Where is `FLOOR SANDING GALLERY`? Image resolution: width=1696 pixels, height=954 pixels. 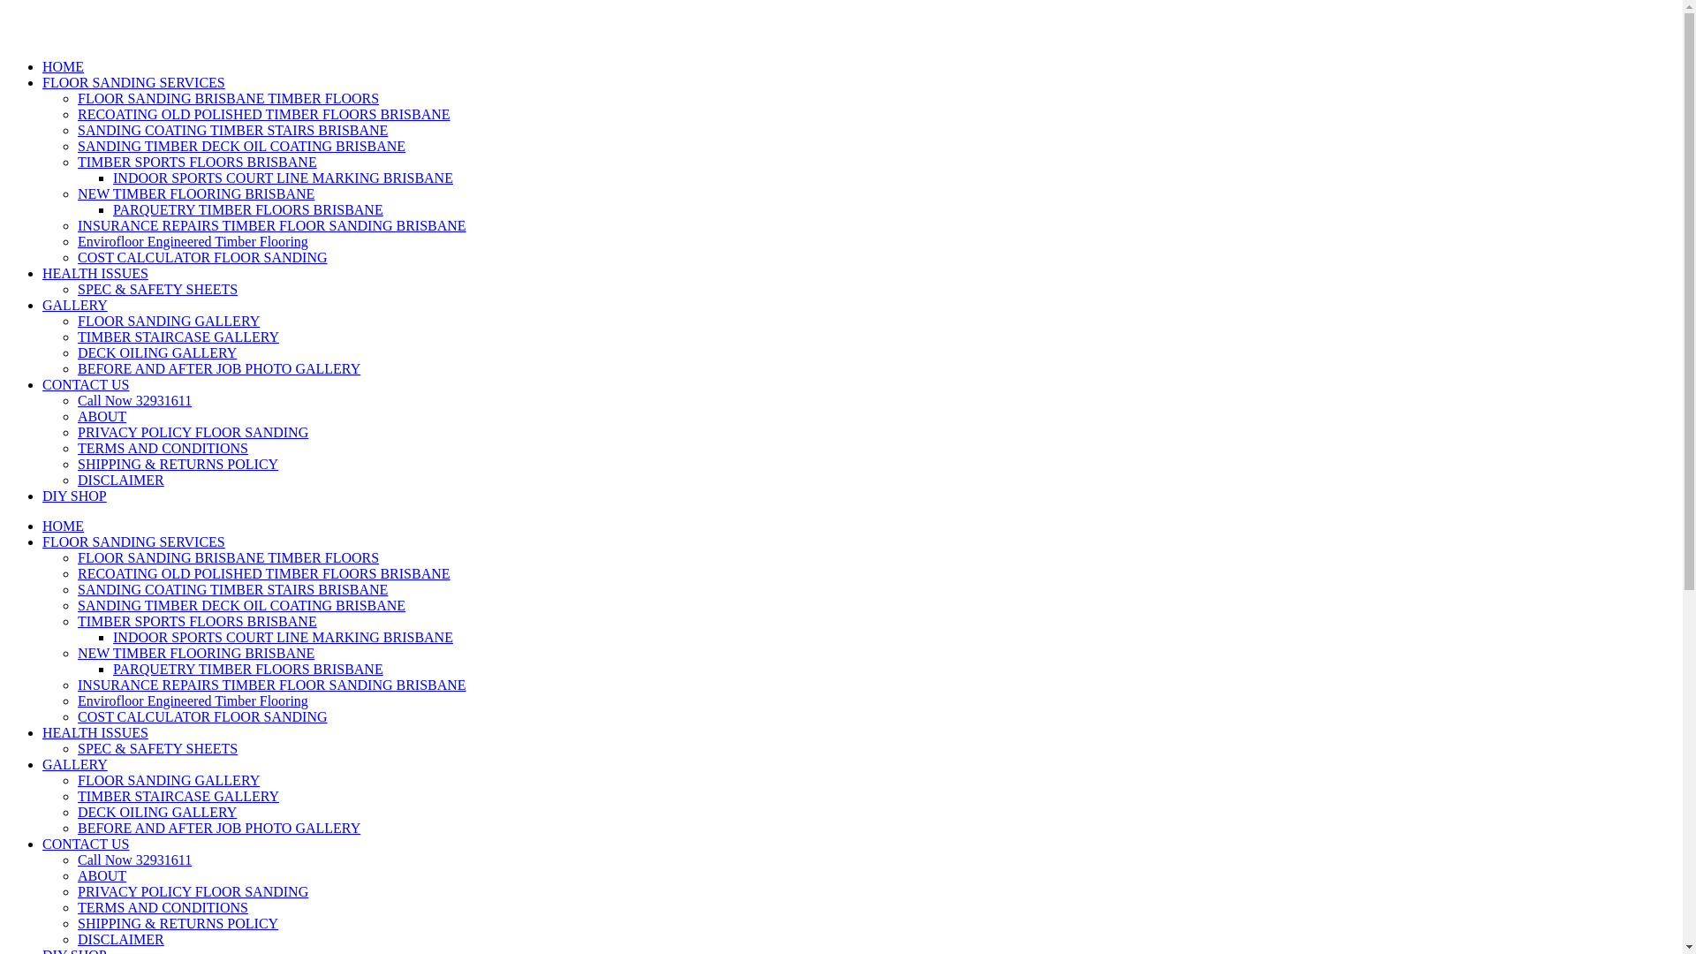
FLOOR SANDING GALLERY is located at coordinates (169, 322).